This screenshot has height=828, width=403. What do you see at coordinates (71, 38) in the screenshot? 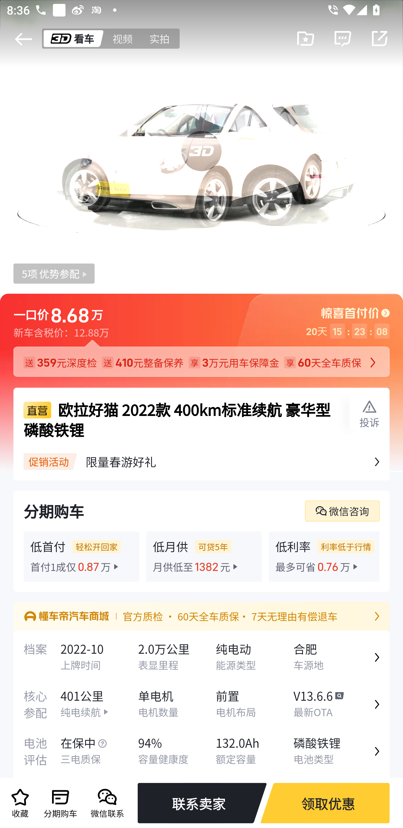
I see `看车` at bounding box center [71, 38].